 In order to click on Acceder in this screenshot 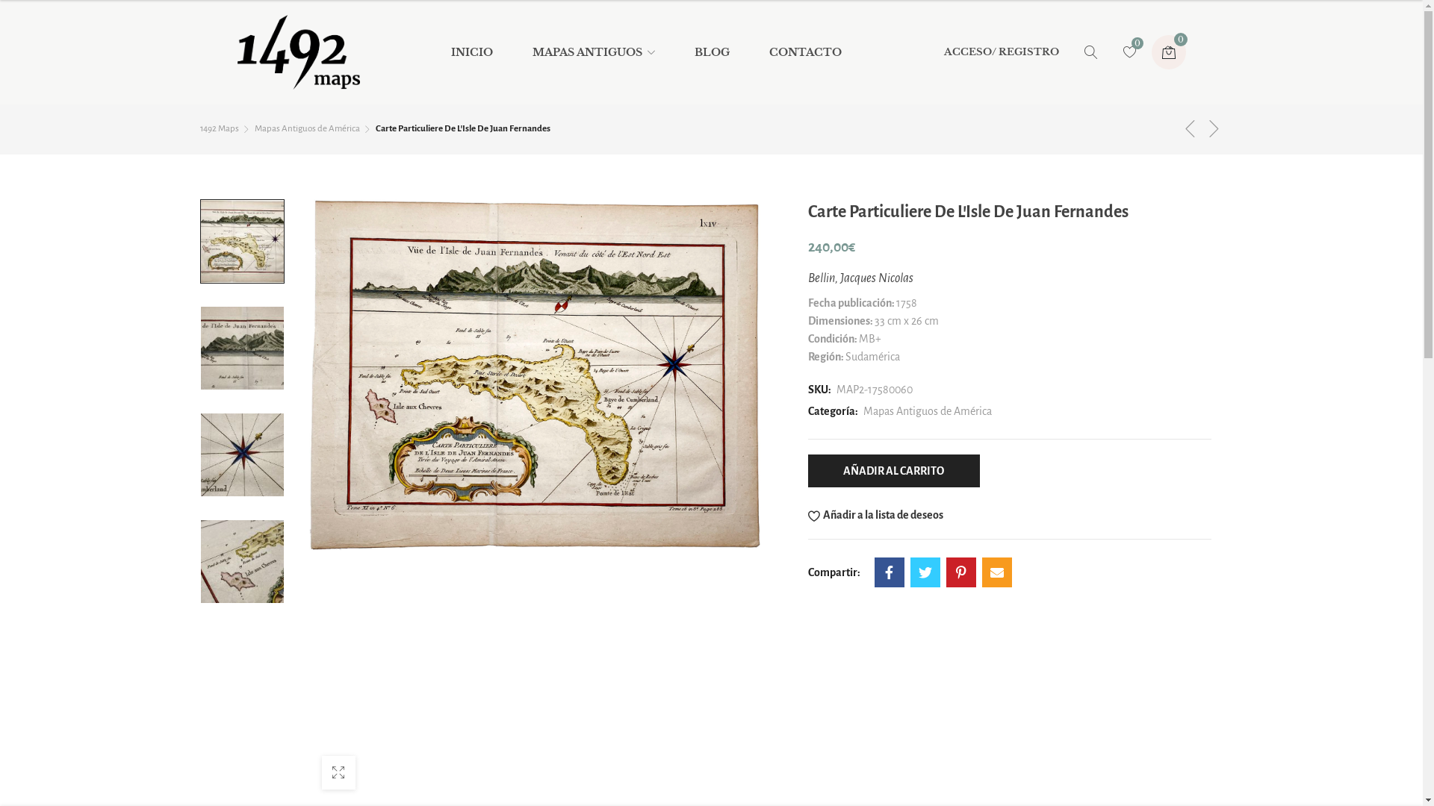, I will do `click(938, 189)`.